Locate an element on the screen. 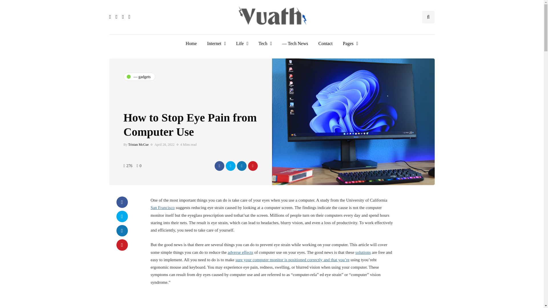  Internet is located at coordinates (217, 43).